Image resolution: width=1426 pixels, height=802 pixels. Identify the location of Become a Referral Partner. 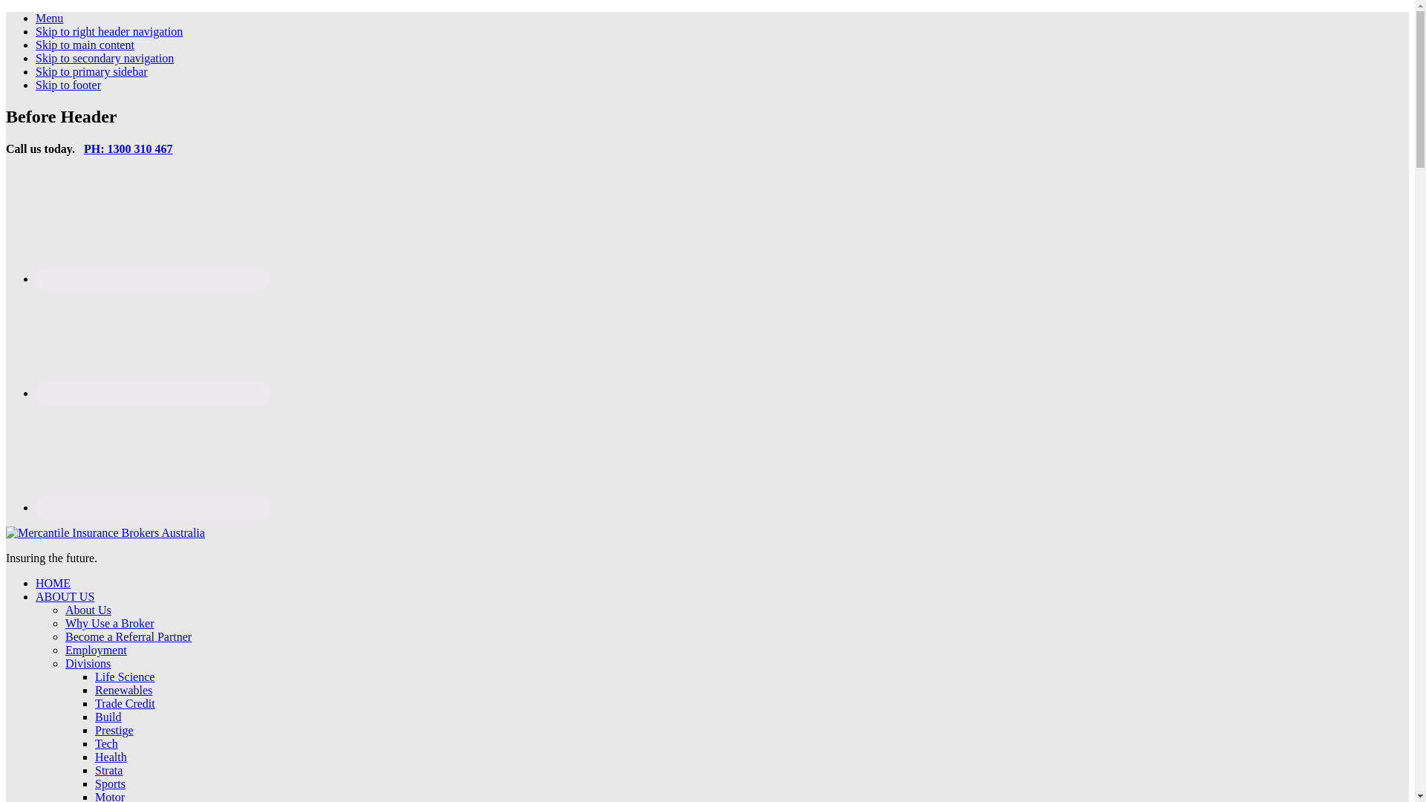
(128, 637).